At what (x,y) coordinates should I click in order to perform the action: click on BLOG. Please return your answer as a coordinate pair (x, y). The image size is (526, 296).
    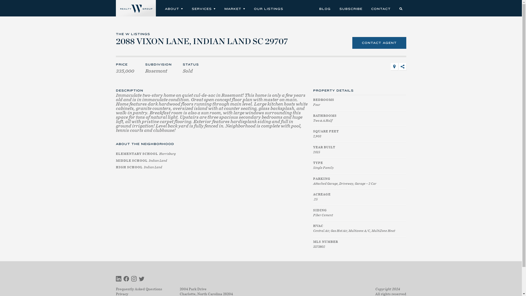
    Looking at the image, I should click on (324, 8).